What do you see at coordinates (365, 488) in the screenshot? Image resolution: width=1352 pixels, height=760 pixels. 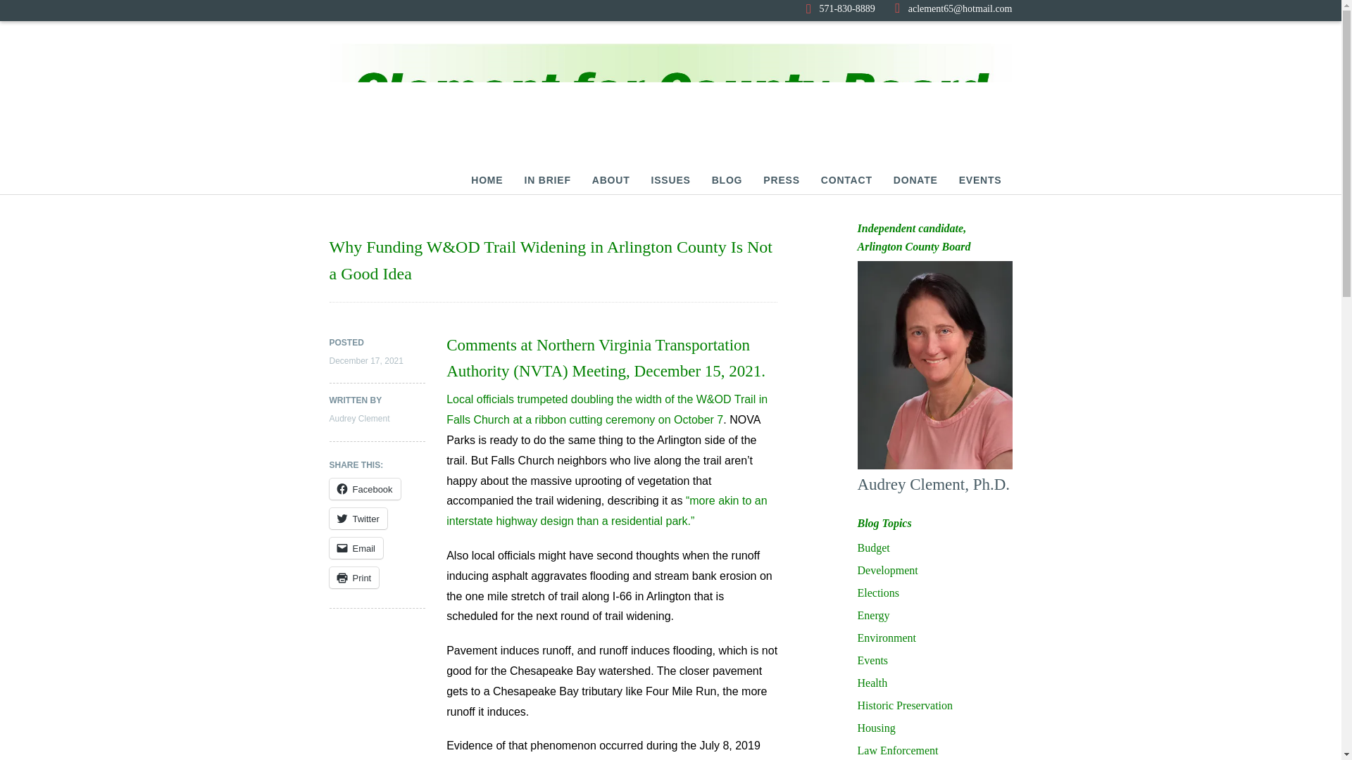 I see `Click to share on Facebook` at bounding box center [365, 488].